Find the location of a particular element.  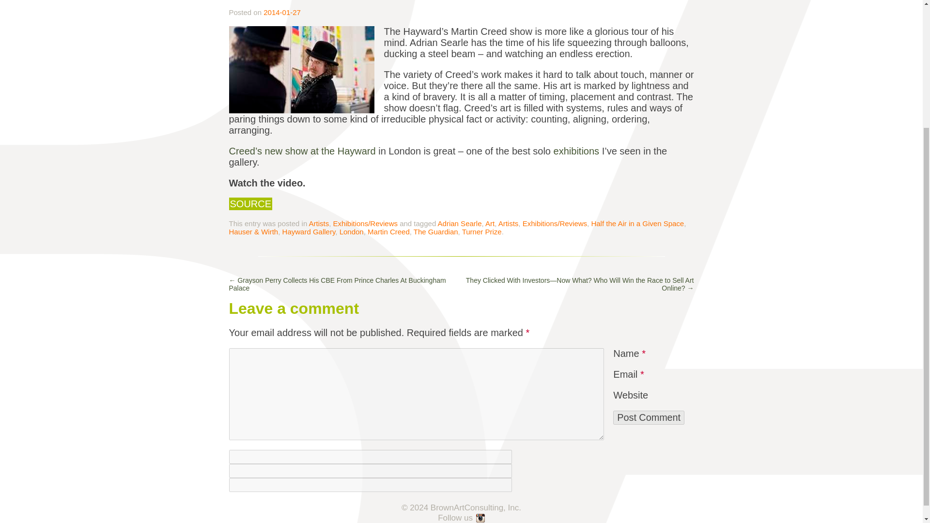

The Guardian is located at coordinates (436, 231).